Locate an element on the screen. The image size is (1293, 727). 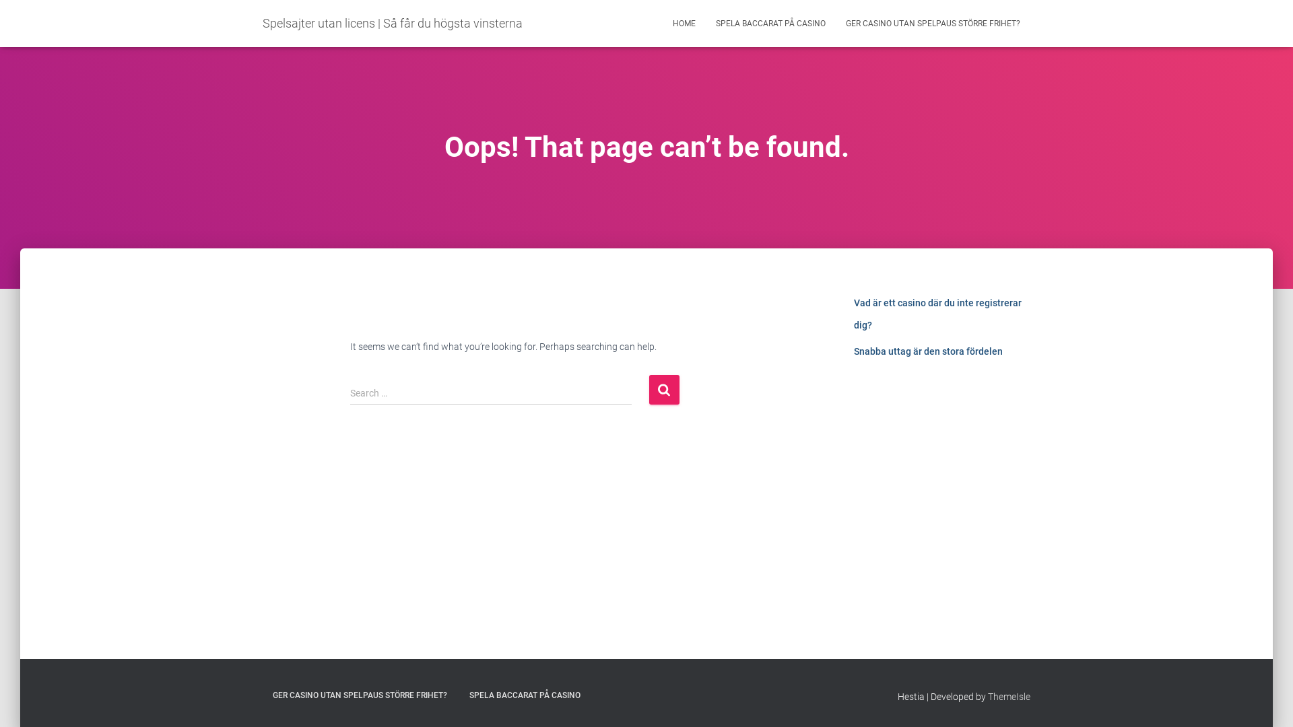
HOME is located at coordinates (684, 24).